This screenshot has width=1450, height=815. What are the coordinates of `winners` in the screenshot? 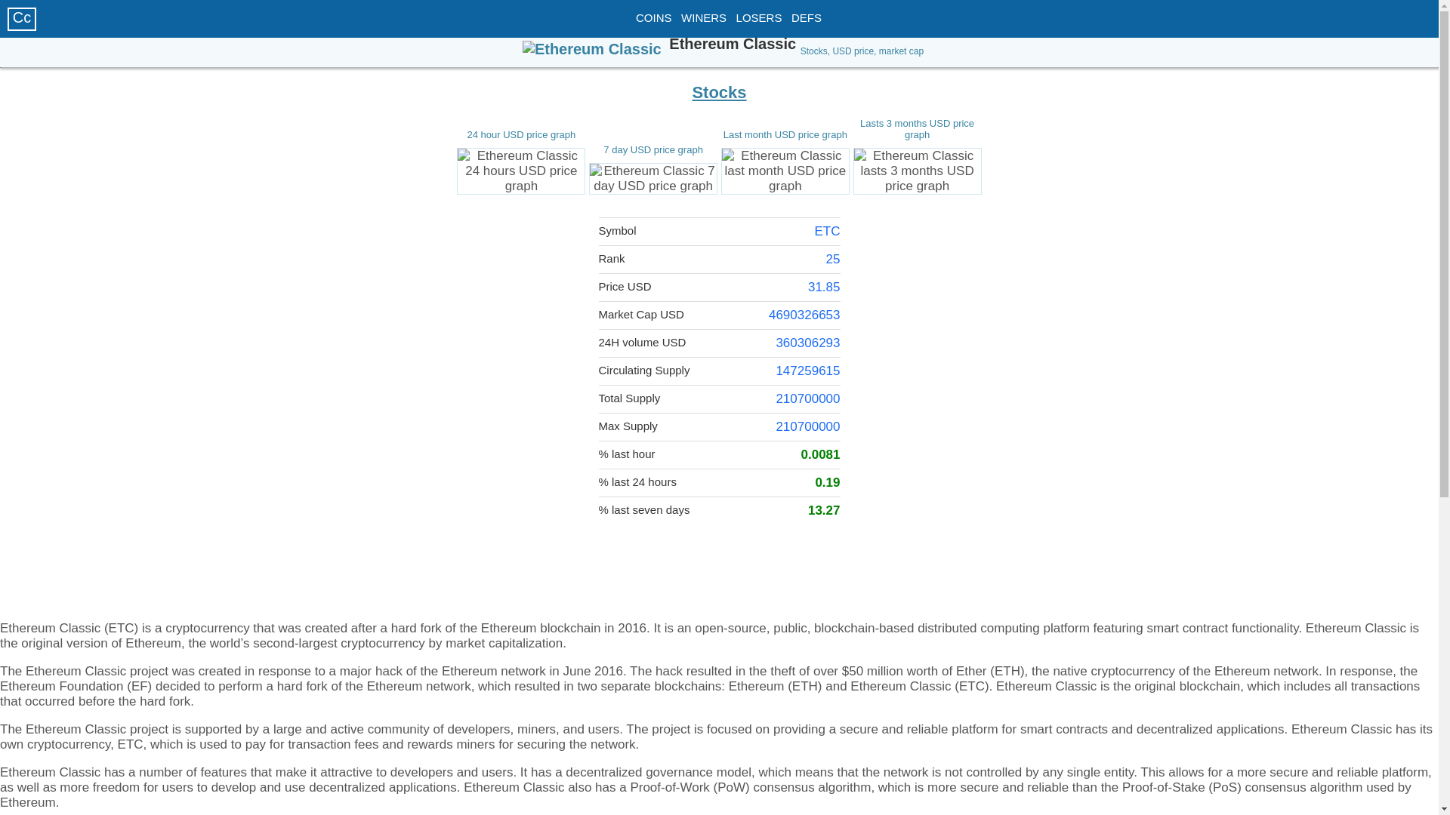 It's located at (704, 18).